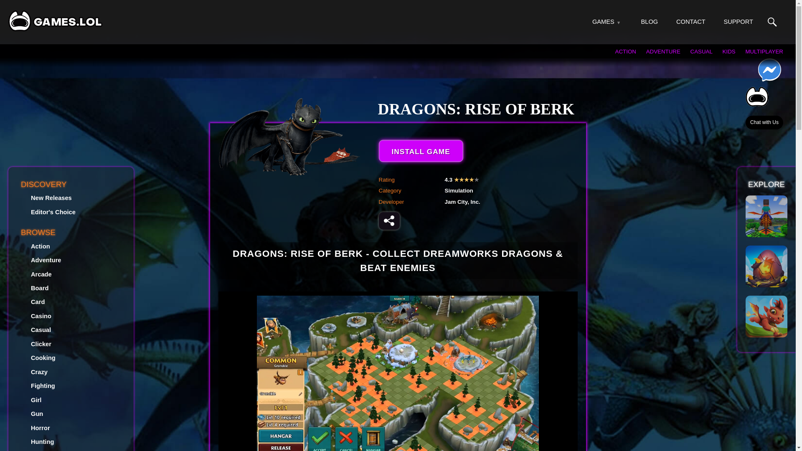 The image size is (802, 451). I want to click on Play Dragon Craft on PC, so click(766, 216).